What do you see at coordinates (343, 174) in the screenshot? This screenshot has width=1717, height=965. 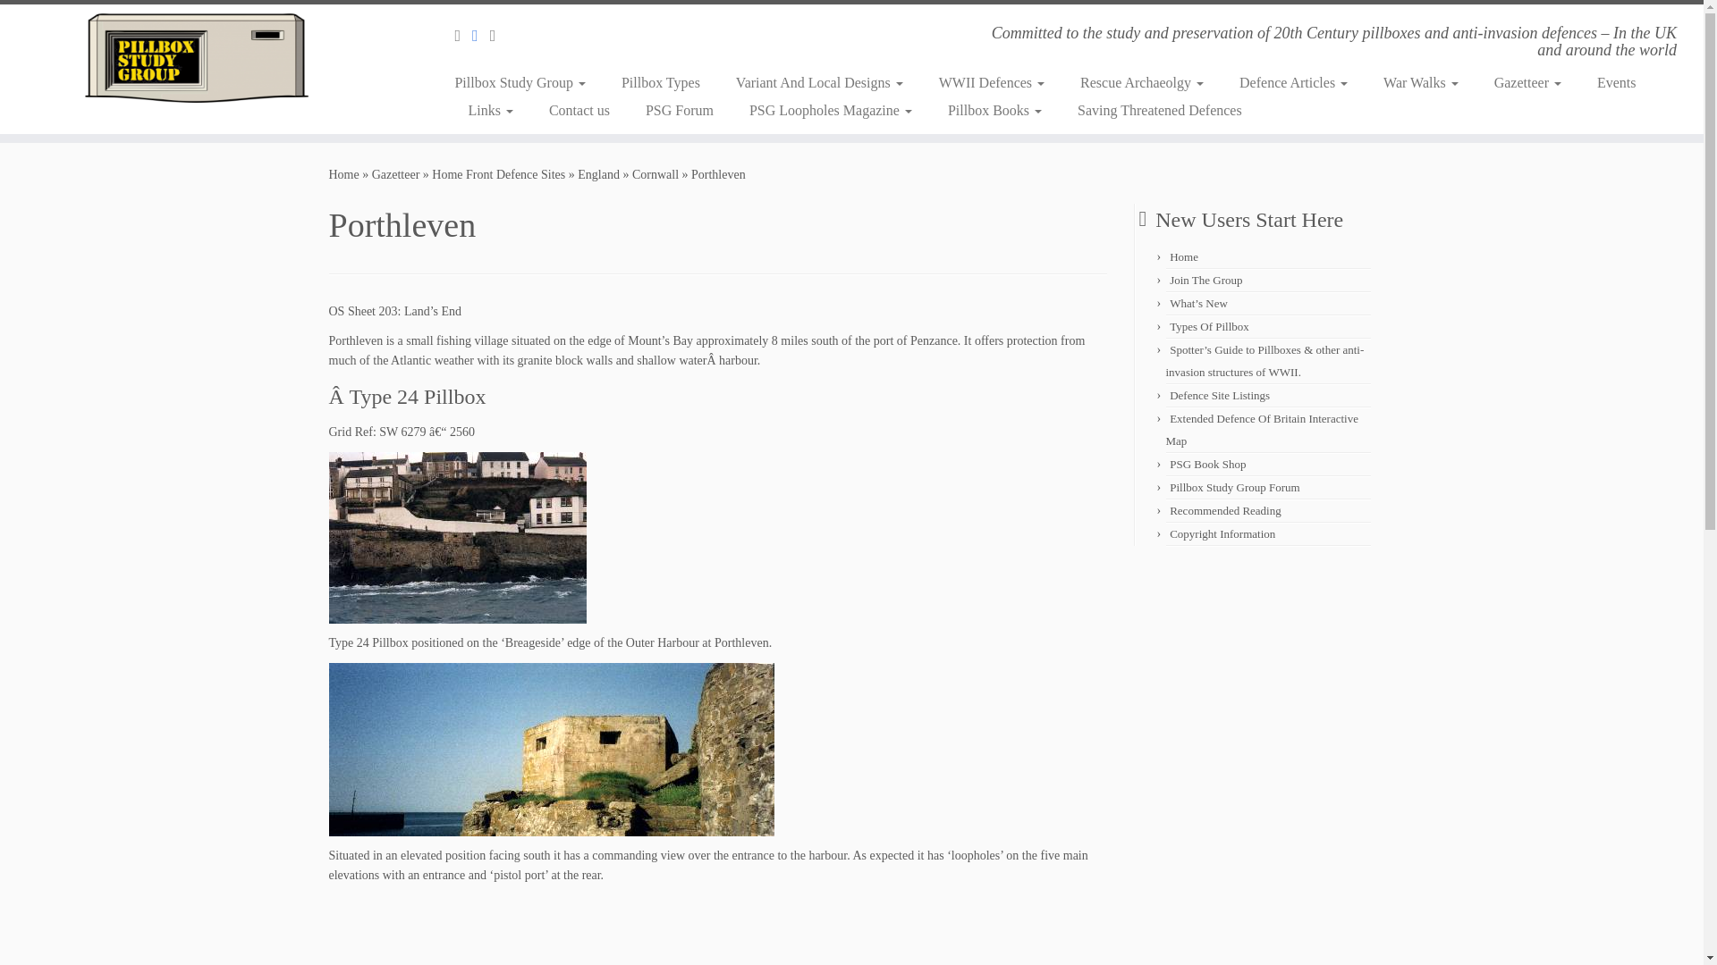 I see `The Pillbox Study Group Website.` at bounding box center [343, 174].